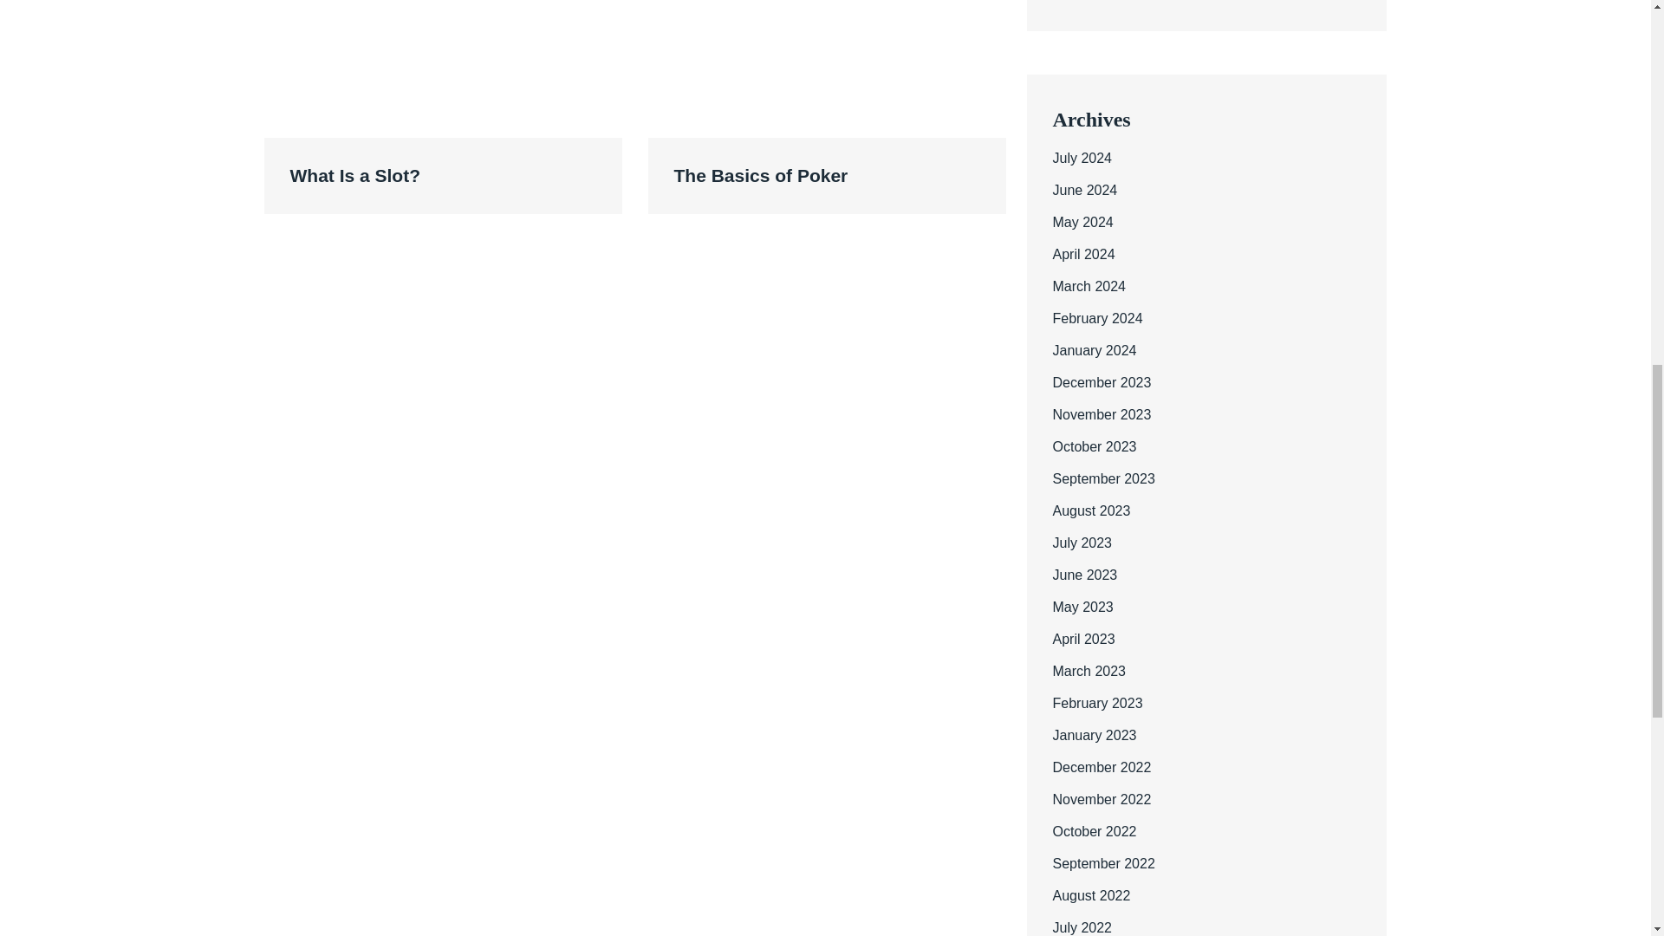  What do you see at coordinates (1094, 350) in the screenshot?
I see `January 2024` at bounding box center [1094, 350].